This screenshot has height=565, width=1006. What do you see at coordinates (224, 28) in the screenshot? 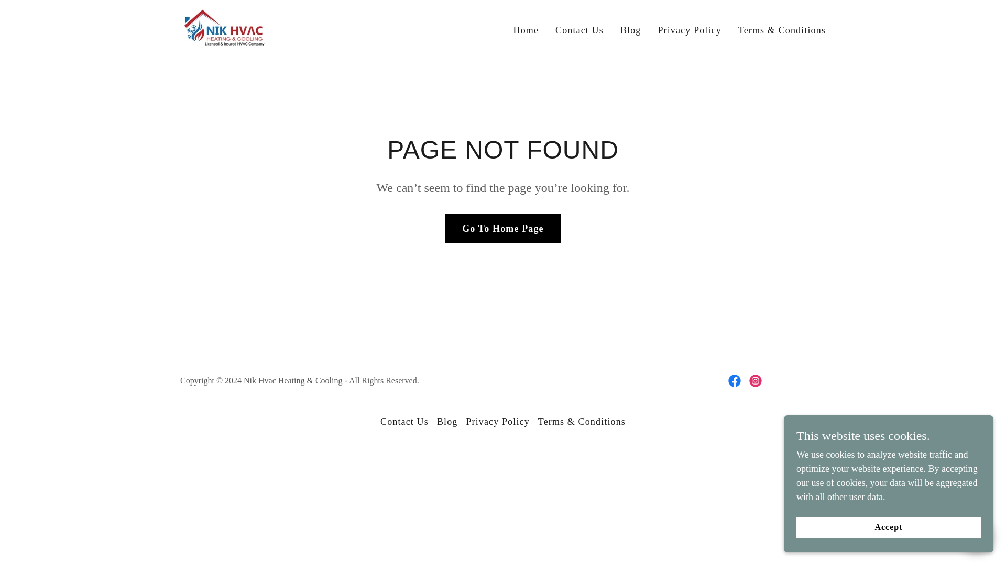
I see `Nik Heating n Cooling ` at bounding box center [224, 28].